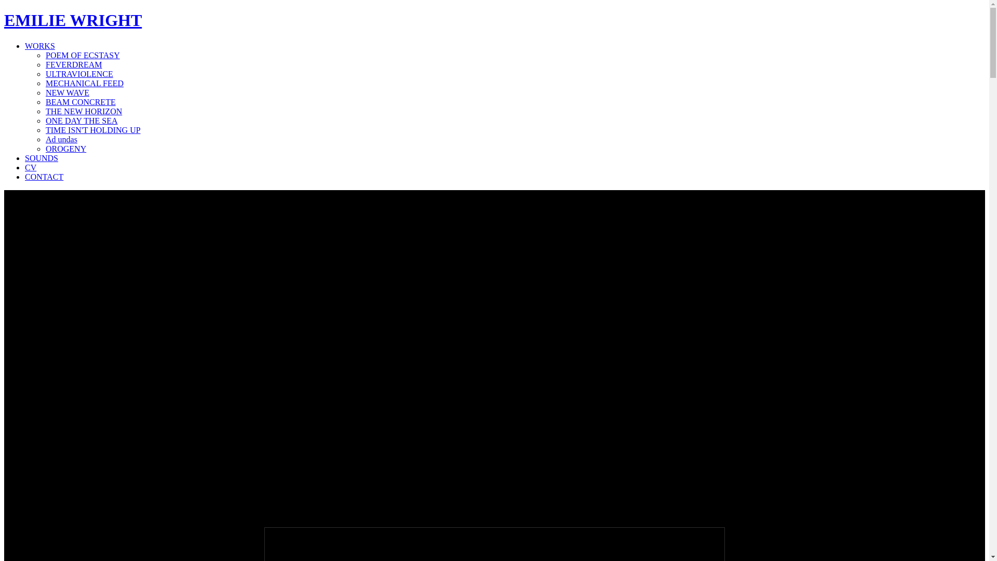  I want to click on ONE DAY THE SEA, so click(82, 121).